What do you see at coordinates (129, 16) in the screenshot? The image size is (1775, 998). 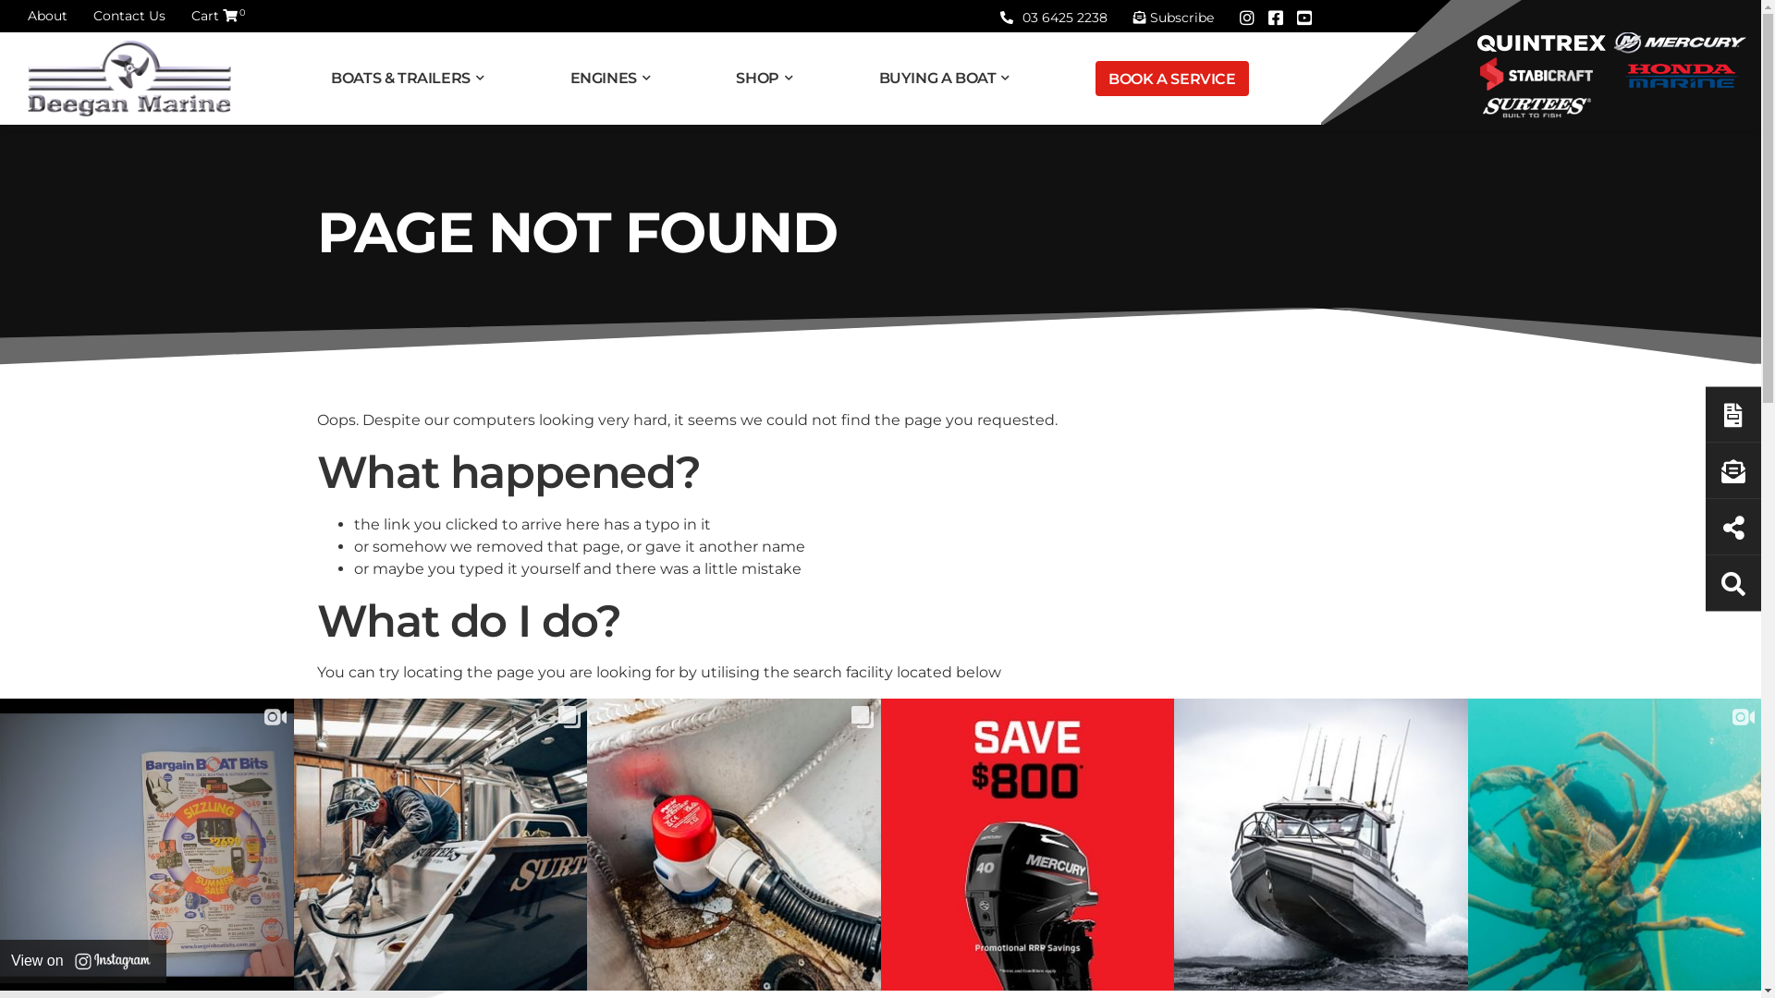 I see `Contact Us` at bounding box center [129, 16].